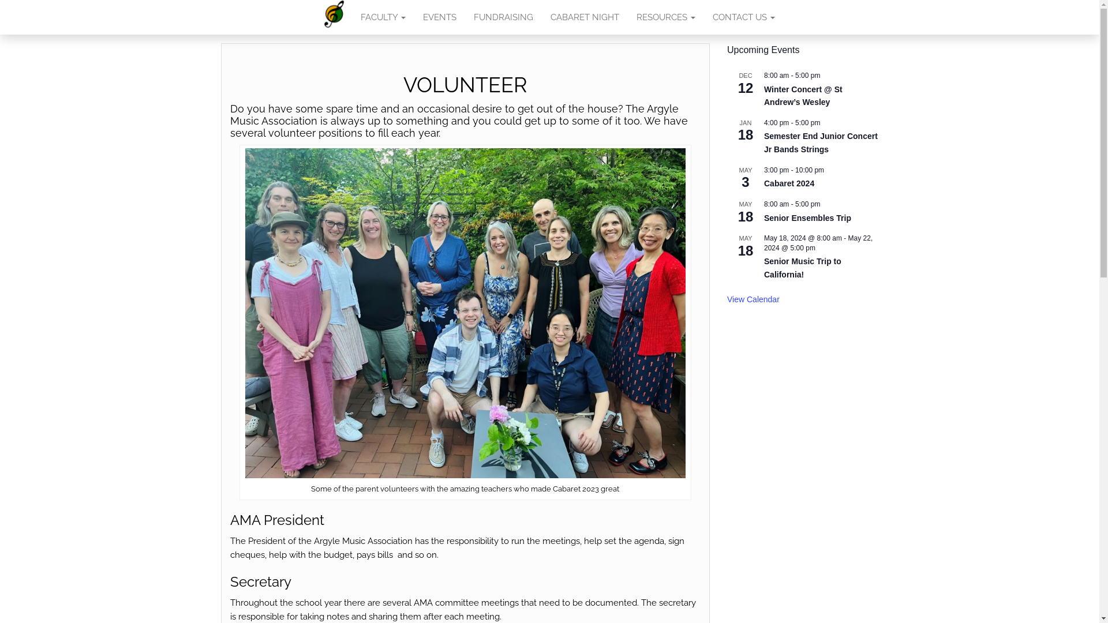  What do you see at coordinates (334, 17) in the screenshot?
I see `AMA` at bounding box center [334, 17].